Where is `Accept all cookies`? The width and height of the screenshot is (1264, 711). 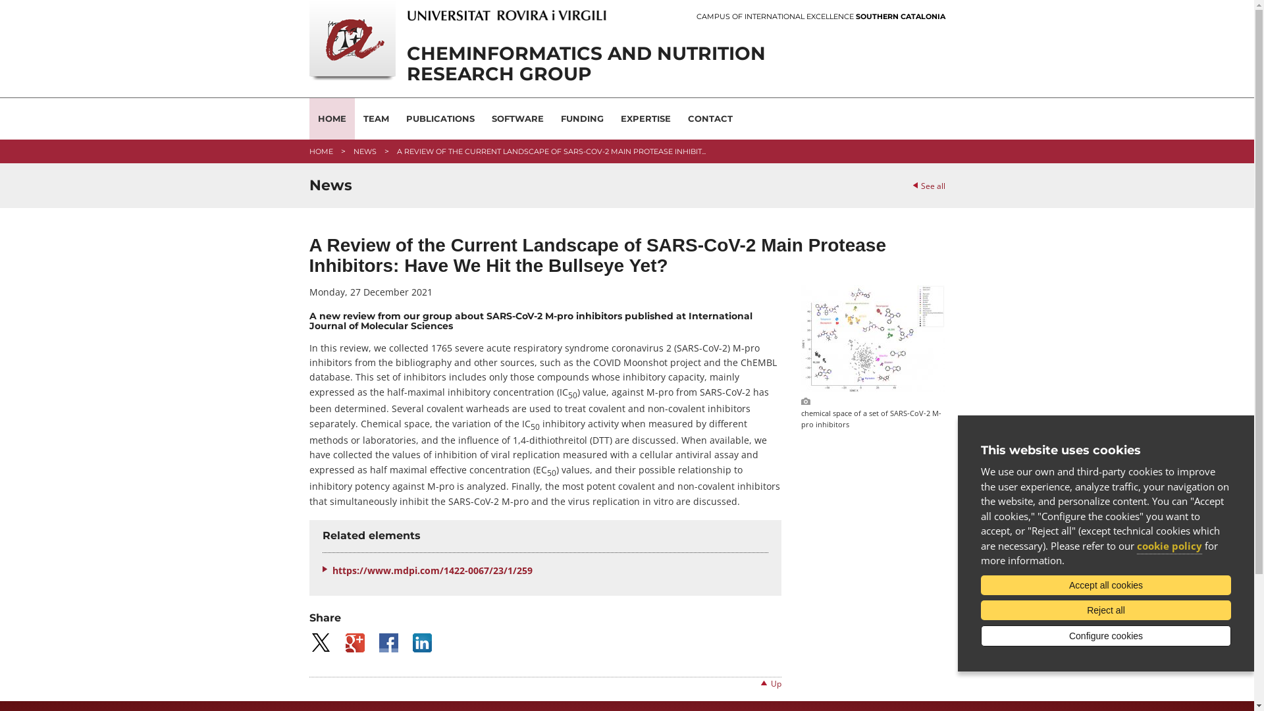
Accept all cookies is located at coordinates (1106, 585).